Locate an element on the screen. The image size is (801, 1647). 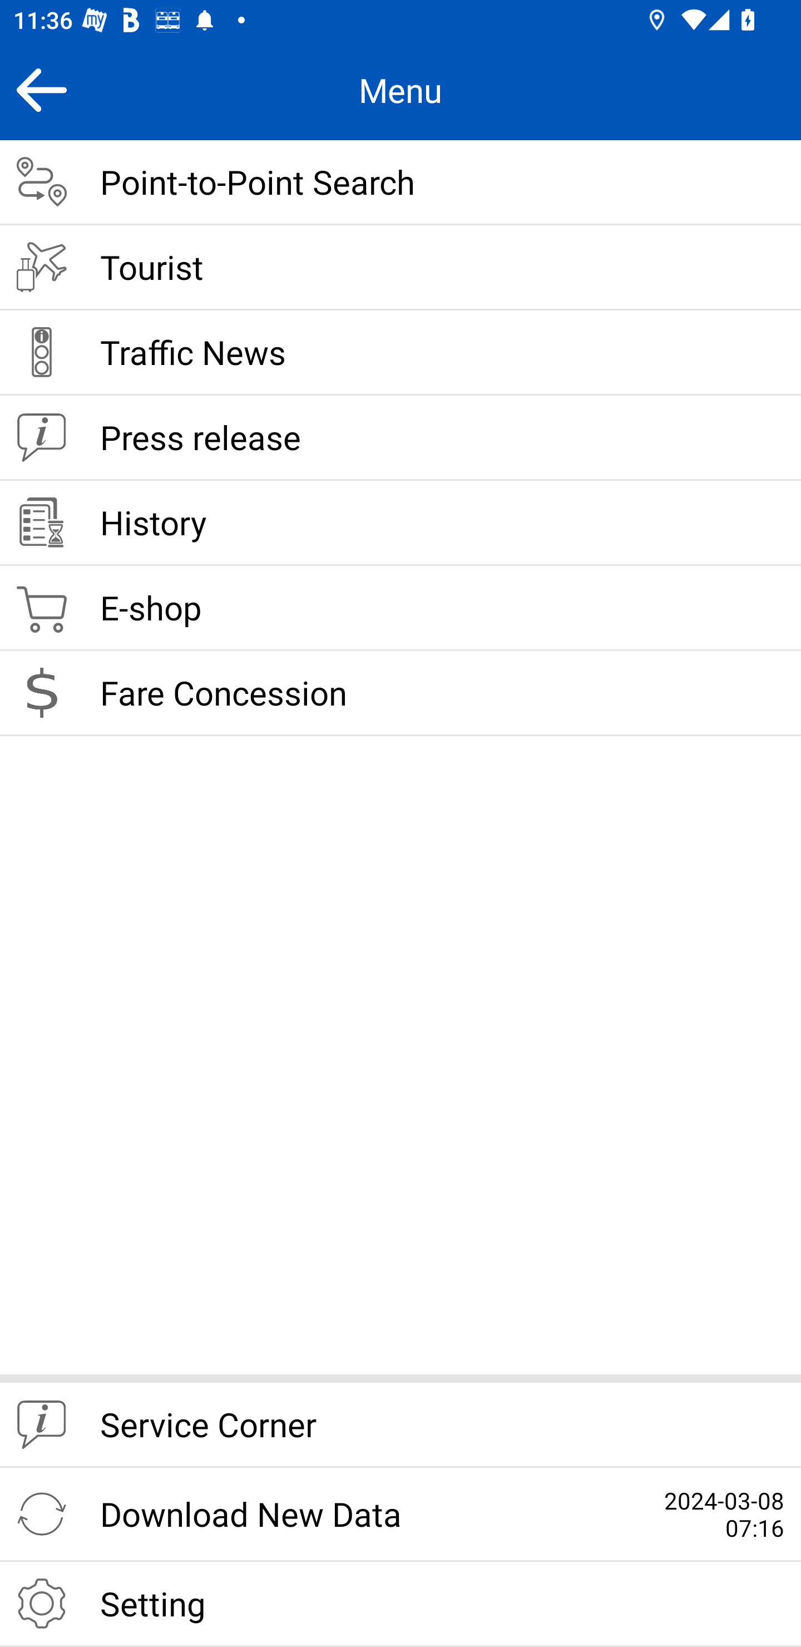
Download New Data 2024-03-08
07:16 is located at coordinates (400, 1515).